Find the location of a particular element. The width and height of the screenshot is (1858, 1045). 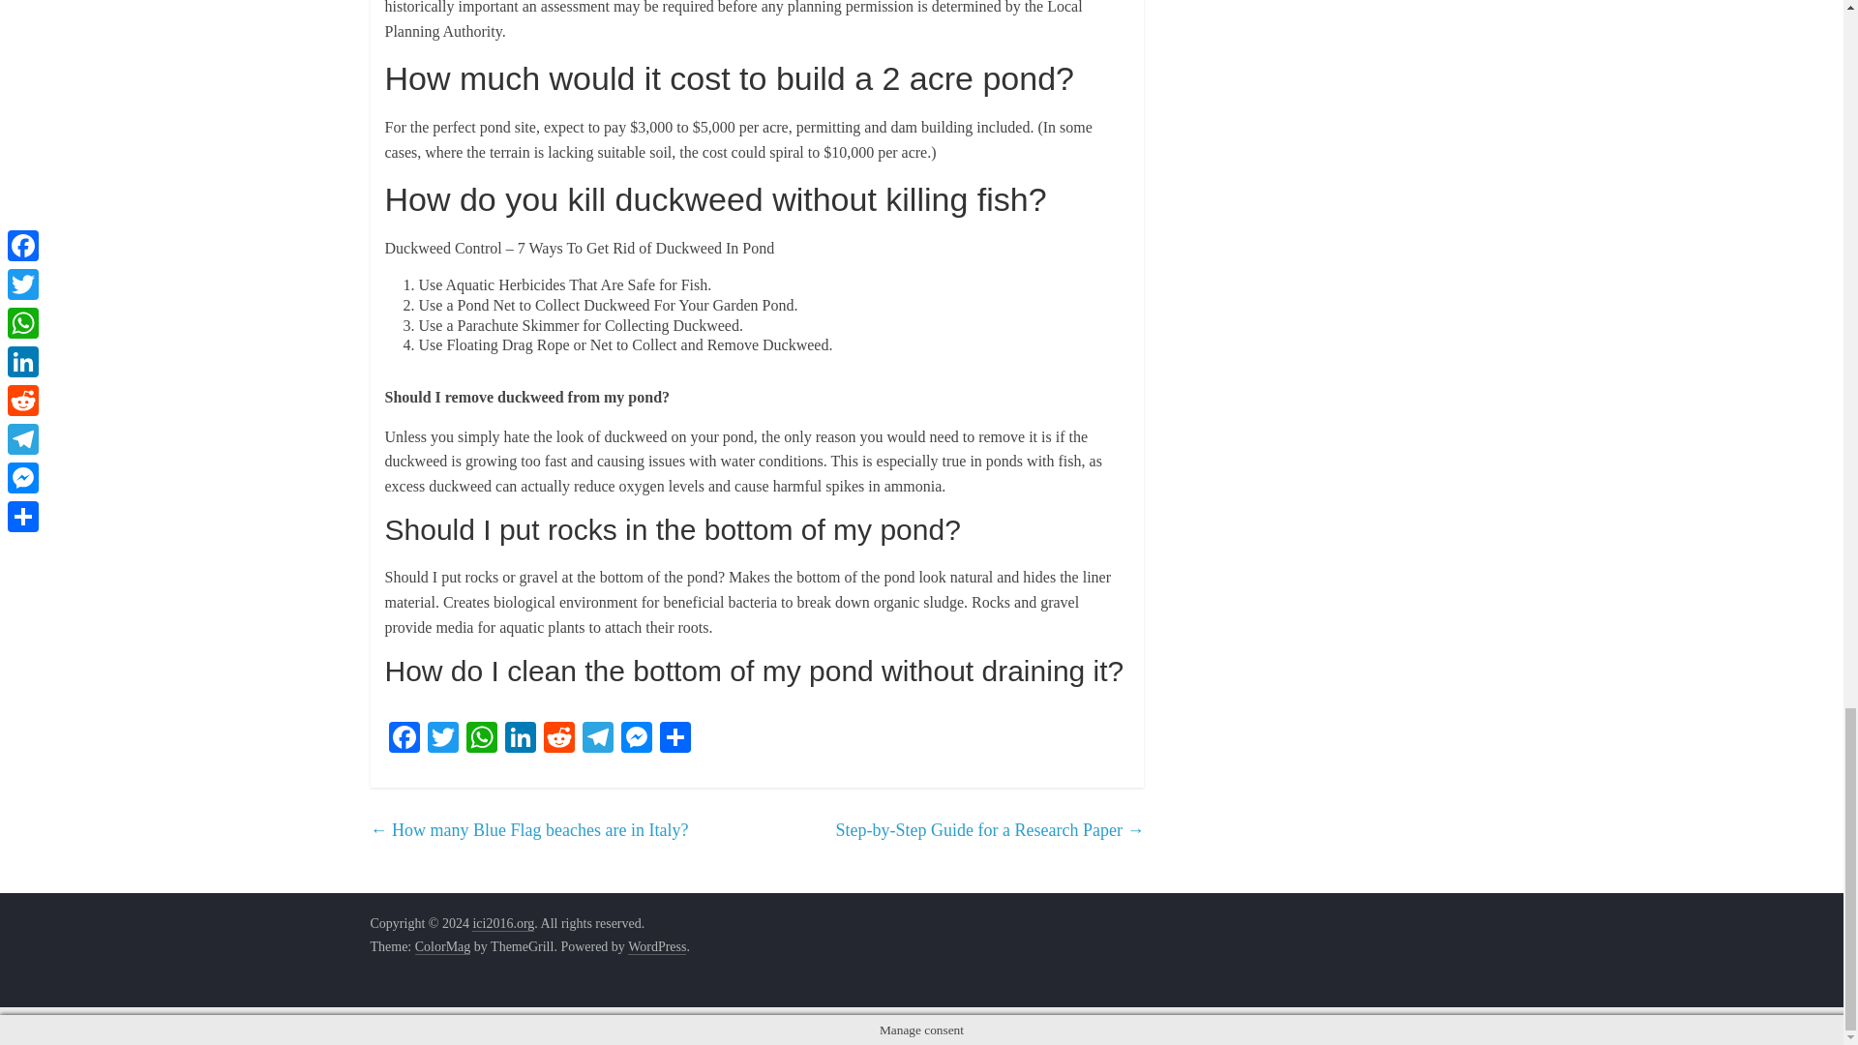

WhatsApp is located at coordinates (482, 739).